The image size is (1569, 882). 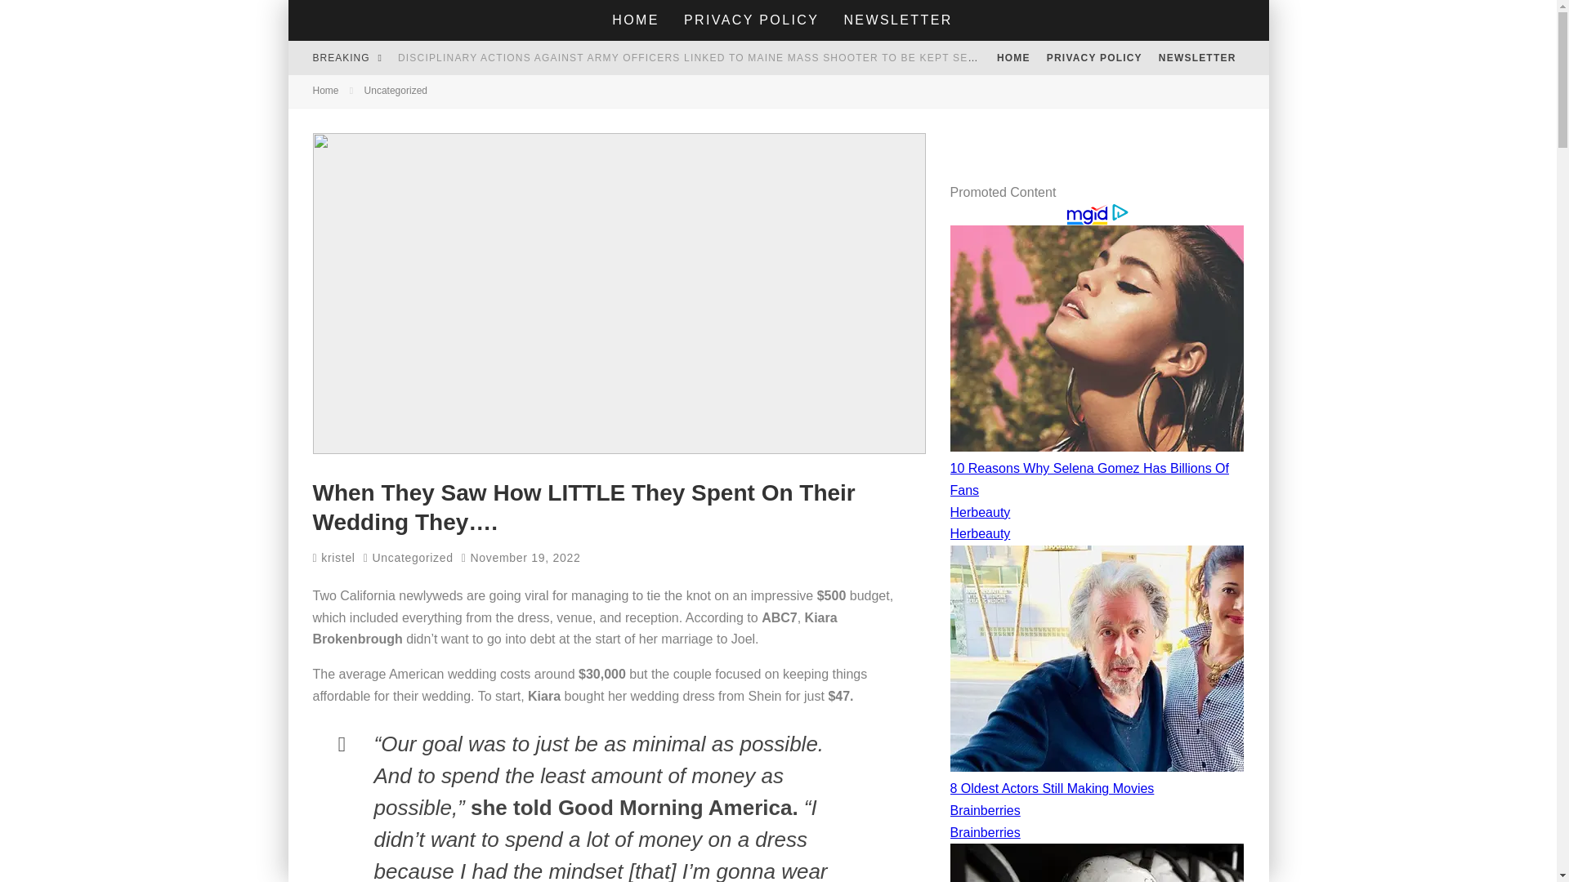 I want to click on HOME, so click(x=1013, y=57).